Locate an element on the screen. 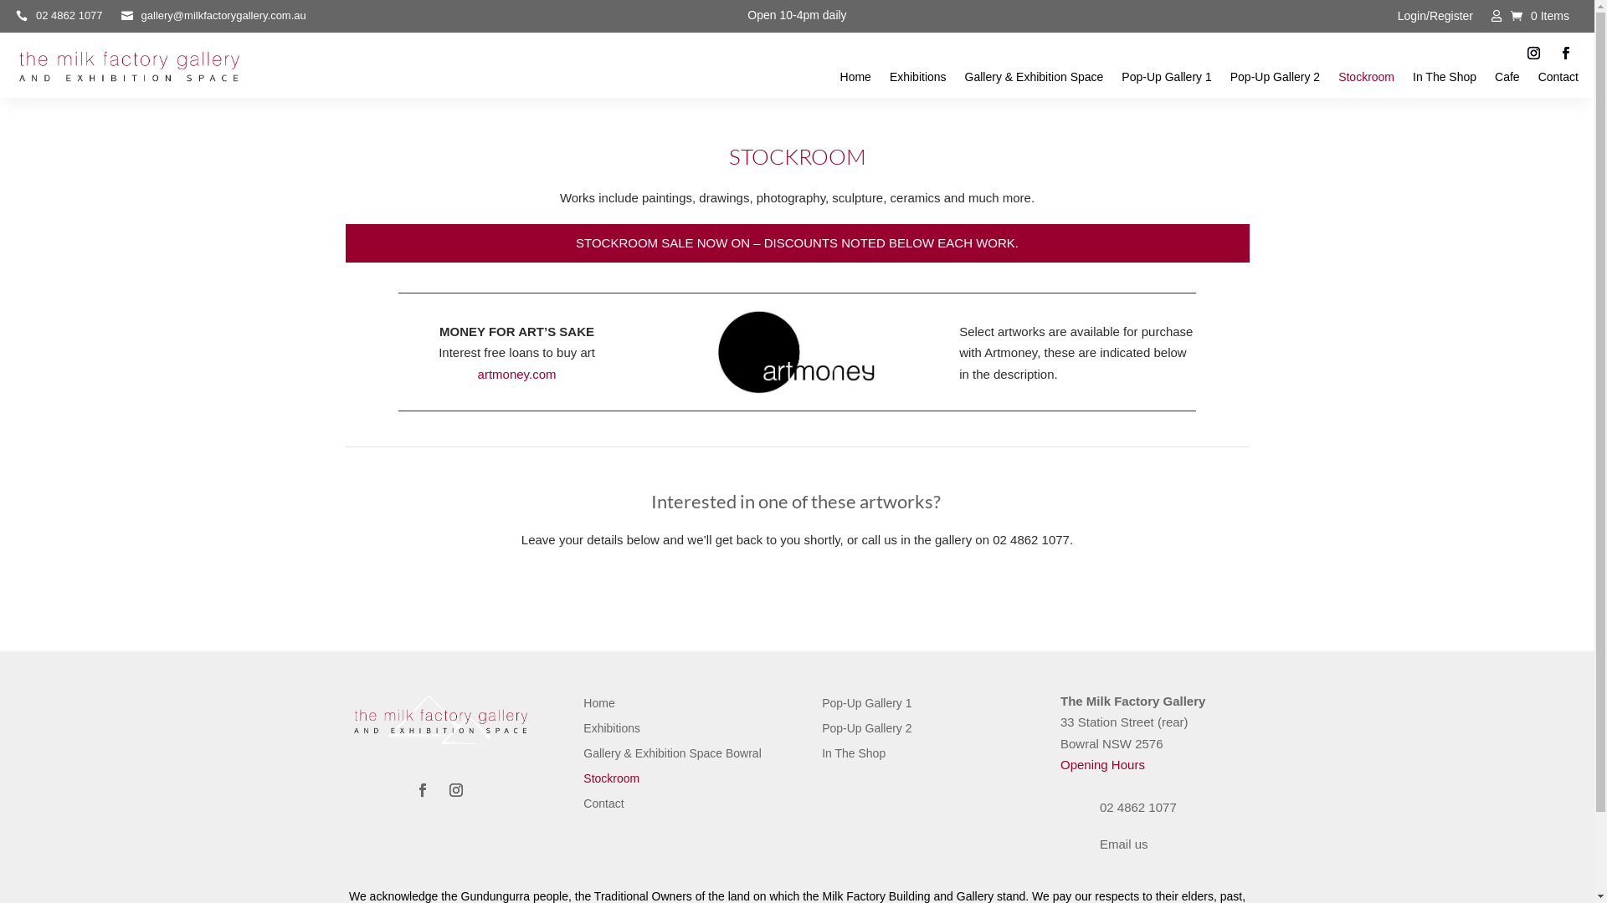 The image size is (1607, 903). Contact is located at coordinates (603, 807).